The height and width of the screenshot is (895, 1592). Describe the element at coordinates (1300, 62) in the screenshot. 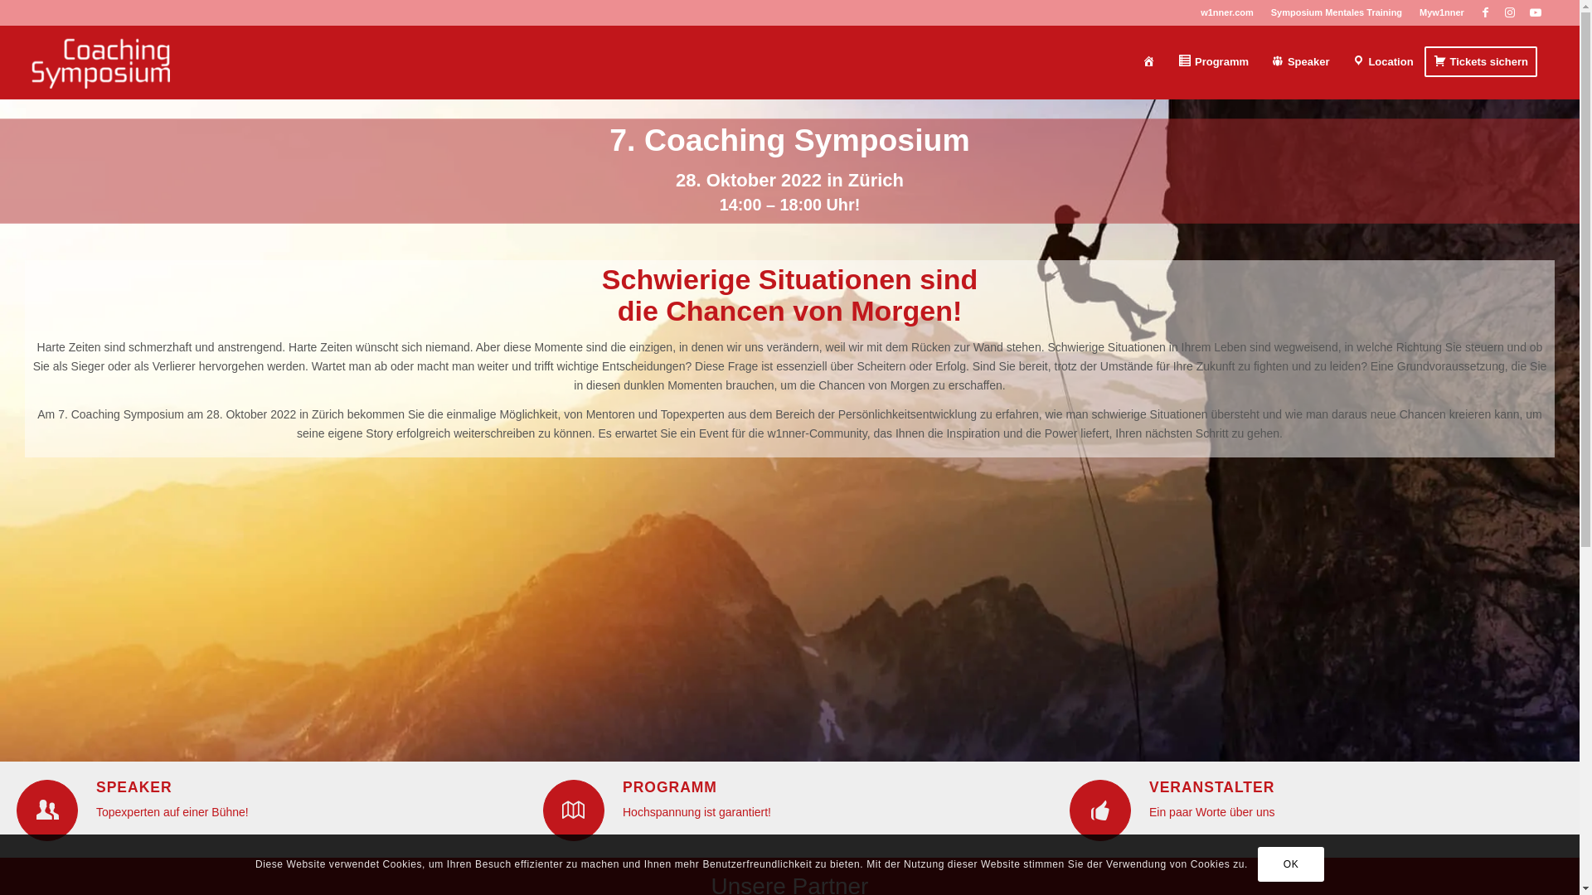

I see `Speaker` at that location.